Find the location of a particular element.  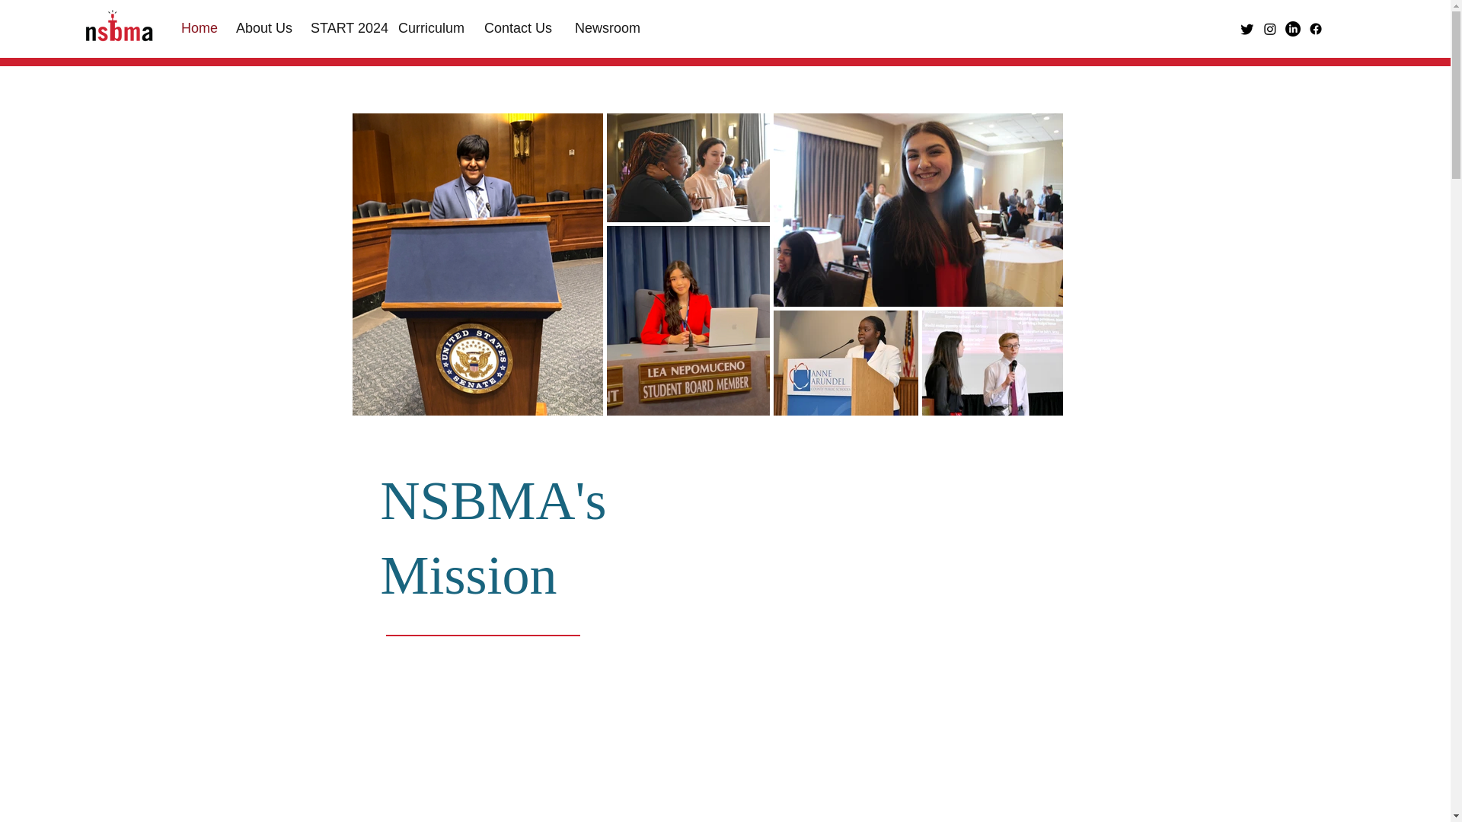

About Us is located at coordinates (265, 28).